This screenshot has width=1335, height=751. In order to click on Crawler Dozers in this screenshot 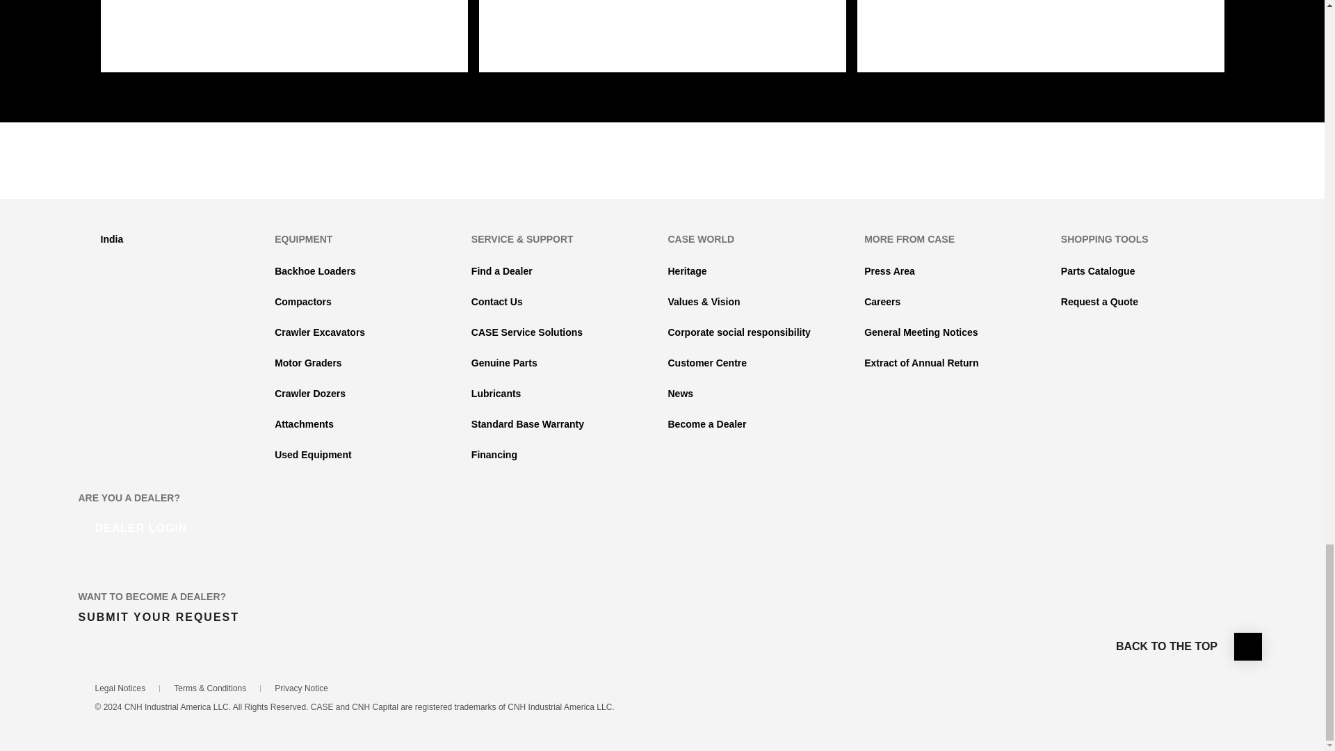, I will do `click(310, 394)`.